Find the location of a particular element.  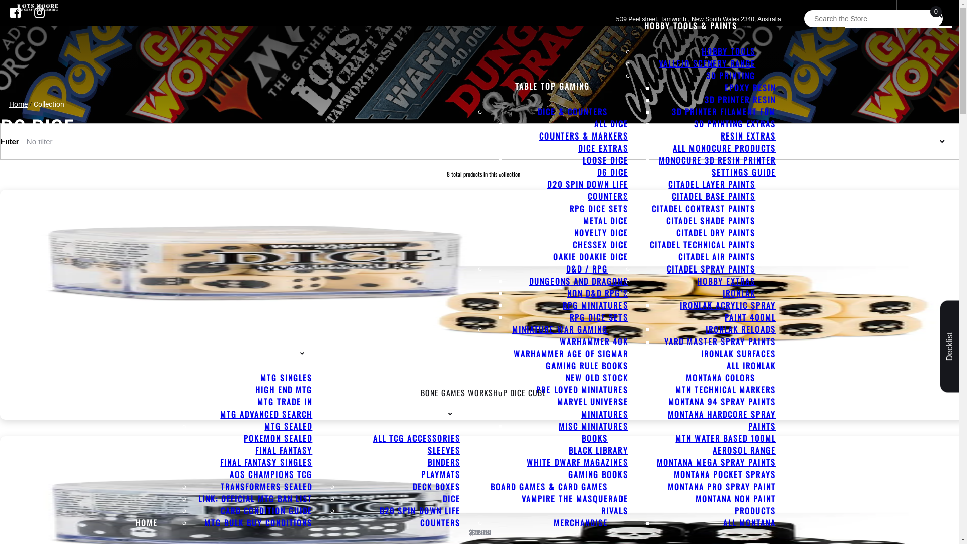

FINAL FANTASY is located at coordinates (284, 450).